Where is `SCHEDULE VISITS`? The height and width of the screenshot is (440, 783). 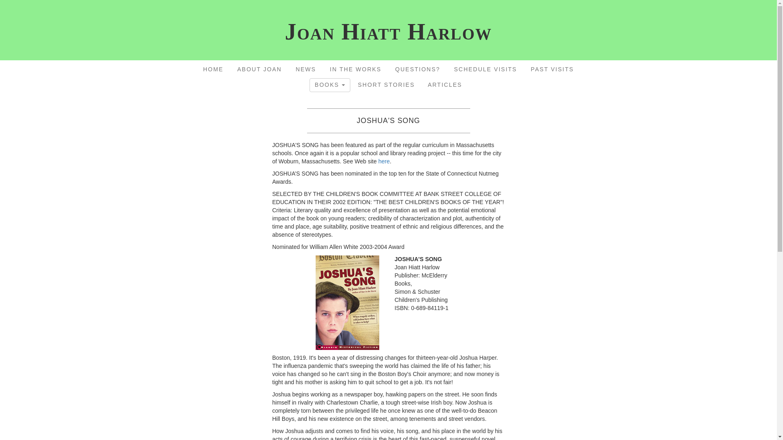
SCHEDULE VISITS is located at coordinates (485, 69).